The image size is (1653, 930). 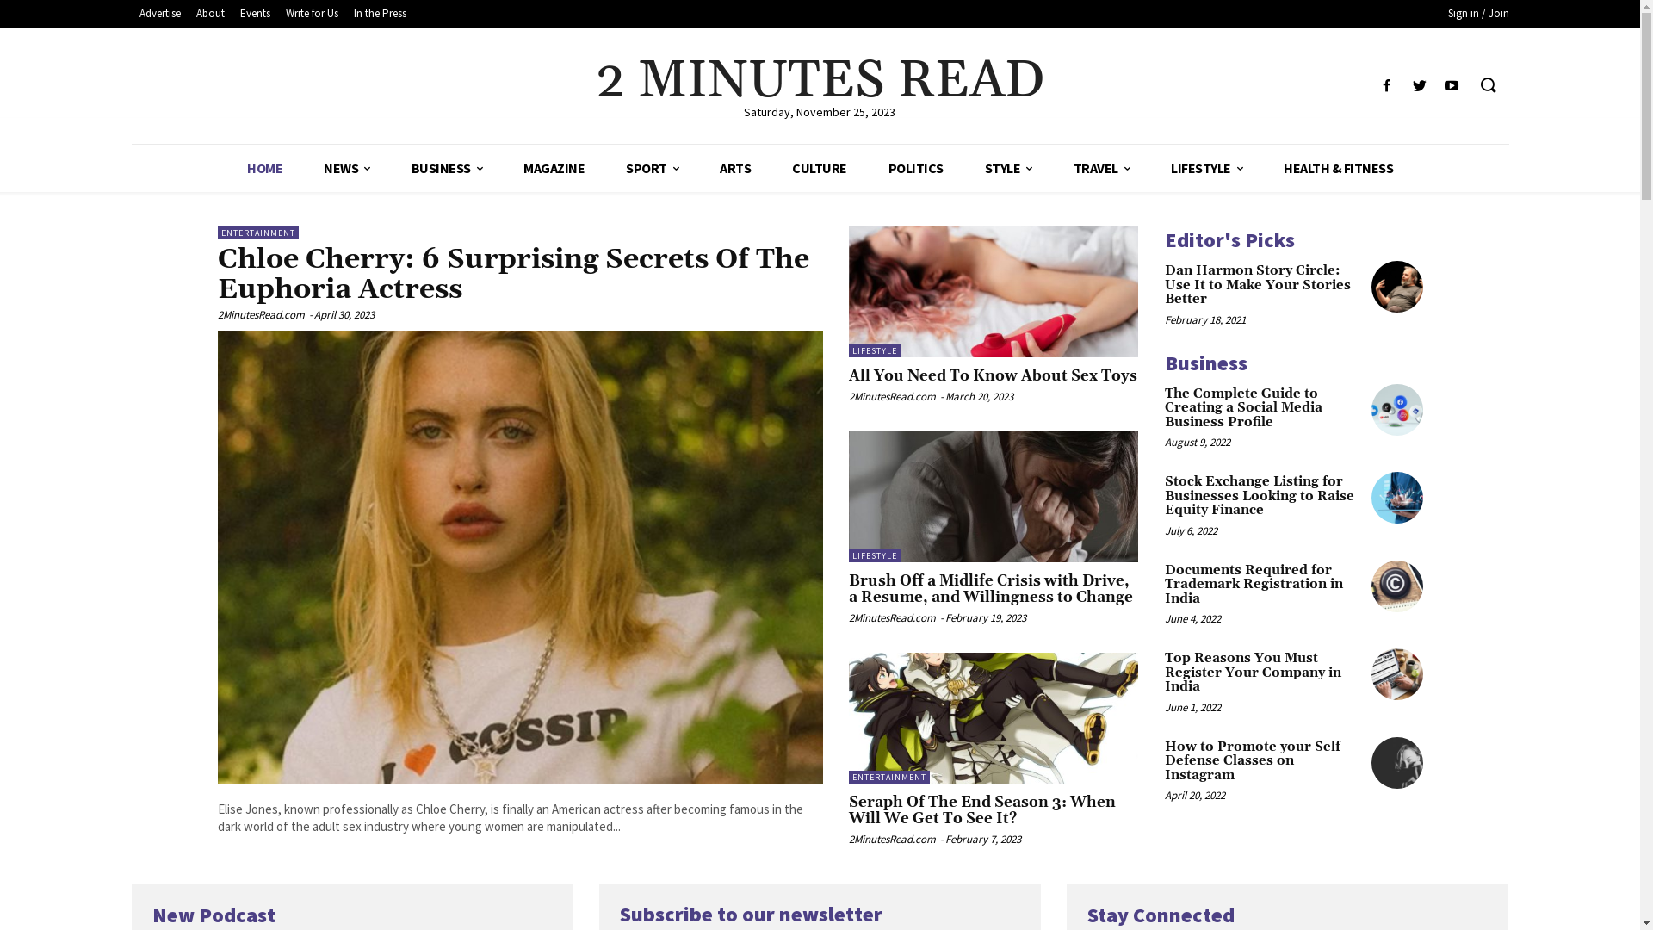 I want to click on How to Promote your Self-Defense Classes on Instagram, so click(x=1396, y=763).